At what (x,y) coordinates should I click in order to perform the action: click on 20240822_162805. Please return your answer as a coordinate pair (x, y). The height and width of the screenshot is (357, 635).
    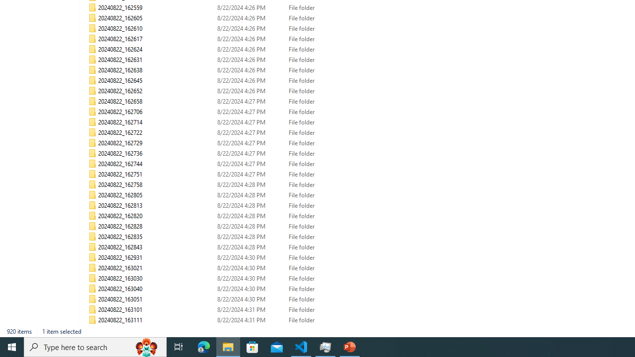
    Looking at the image, I should click on (234, 195).